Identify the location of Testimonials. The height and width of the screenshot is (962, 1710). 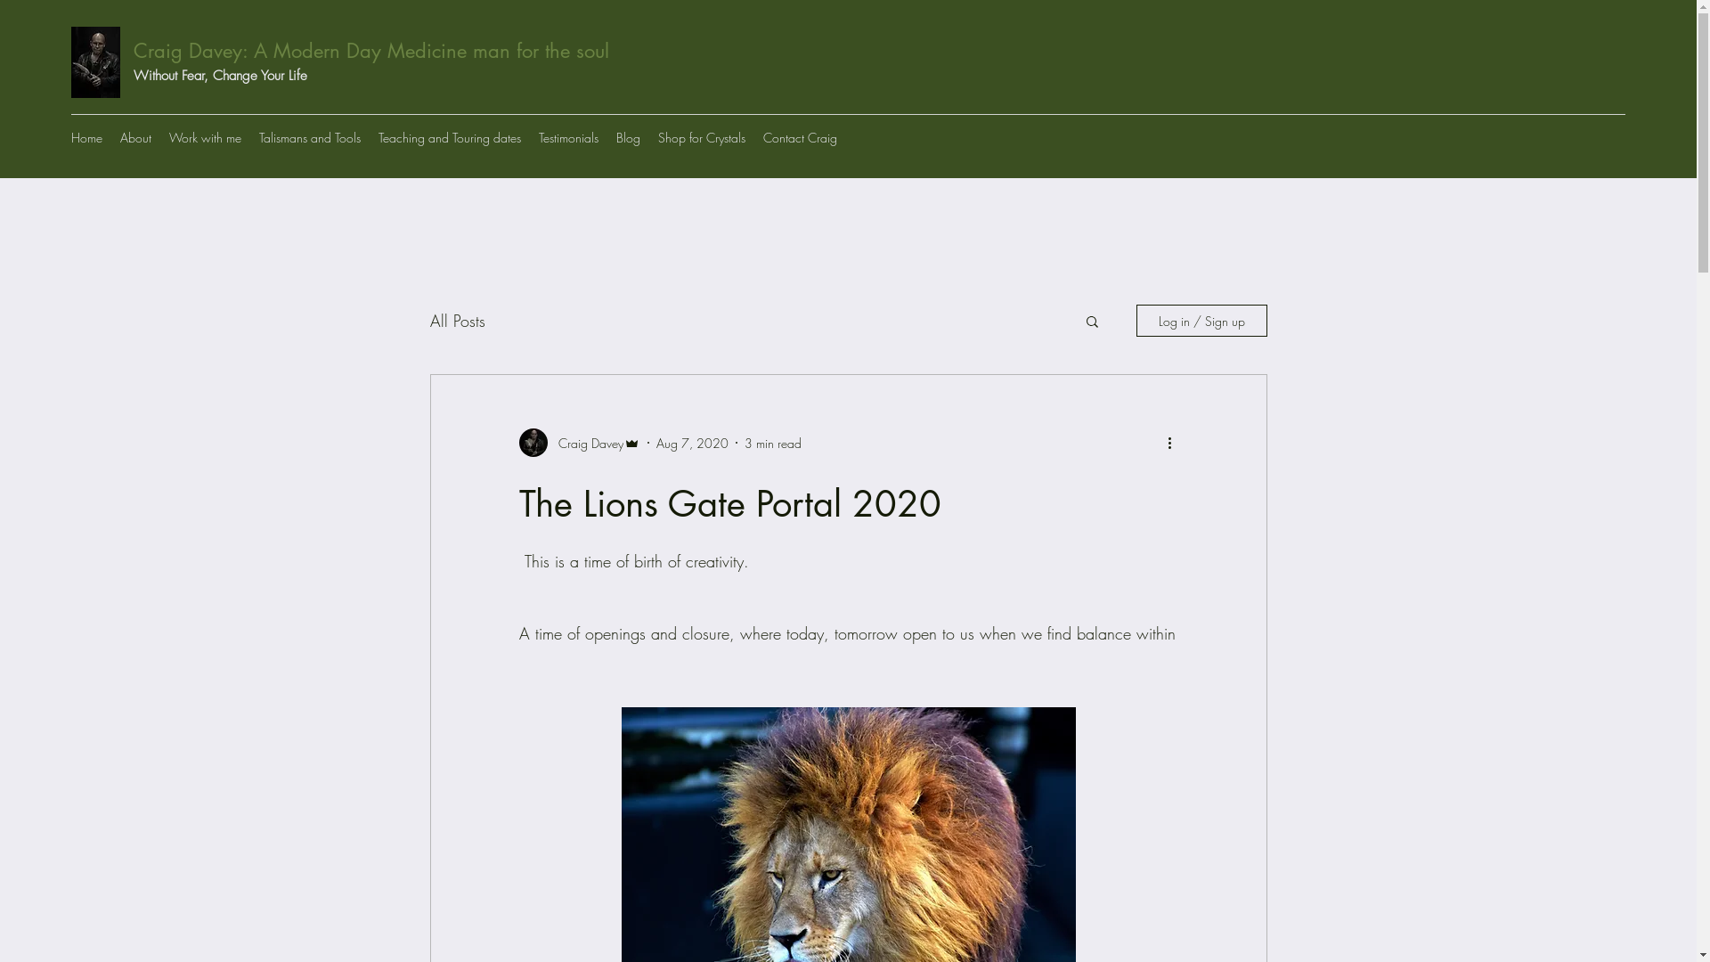
(568, 138).